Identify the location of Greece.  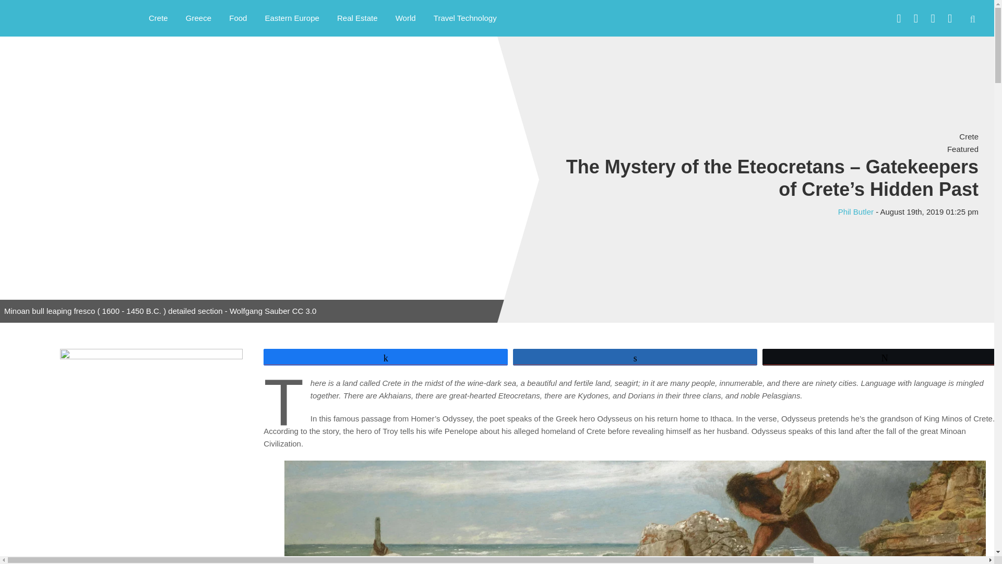
(198, 18).